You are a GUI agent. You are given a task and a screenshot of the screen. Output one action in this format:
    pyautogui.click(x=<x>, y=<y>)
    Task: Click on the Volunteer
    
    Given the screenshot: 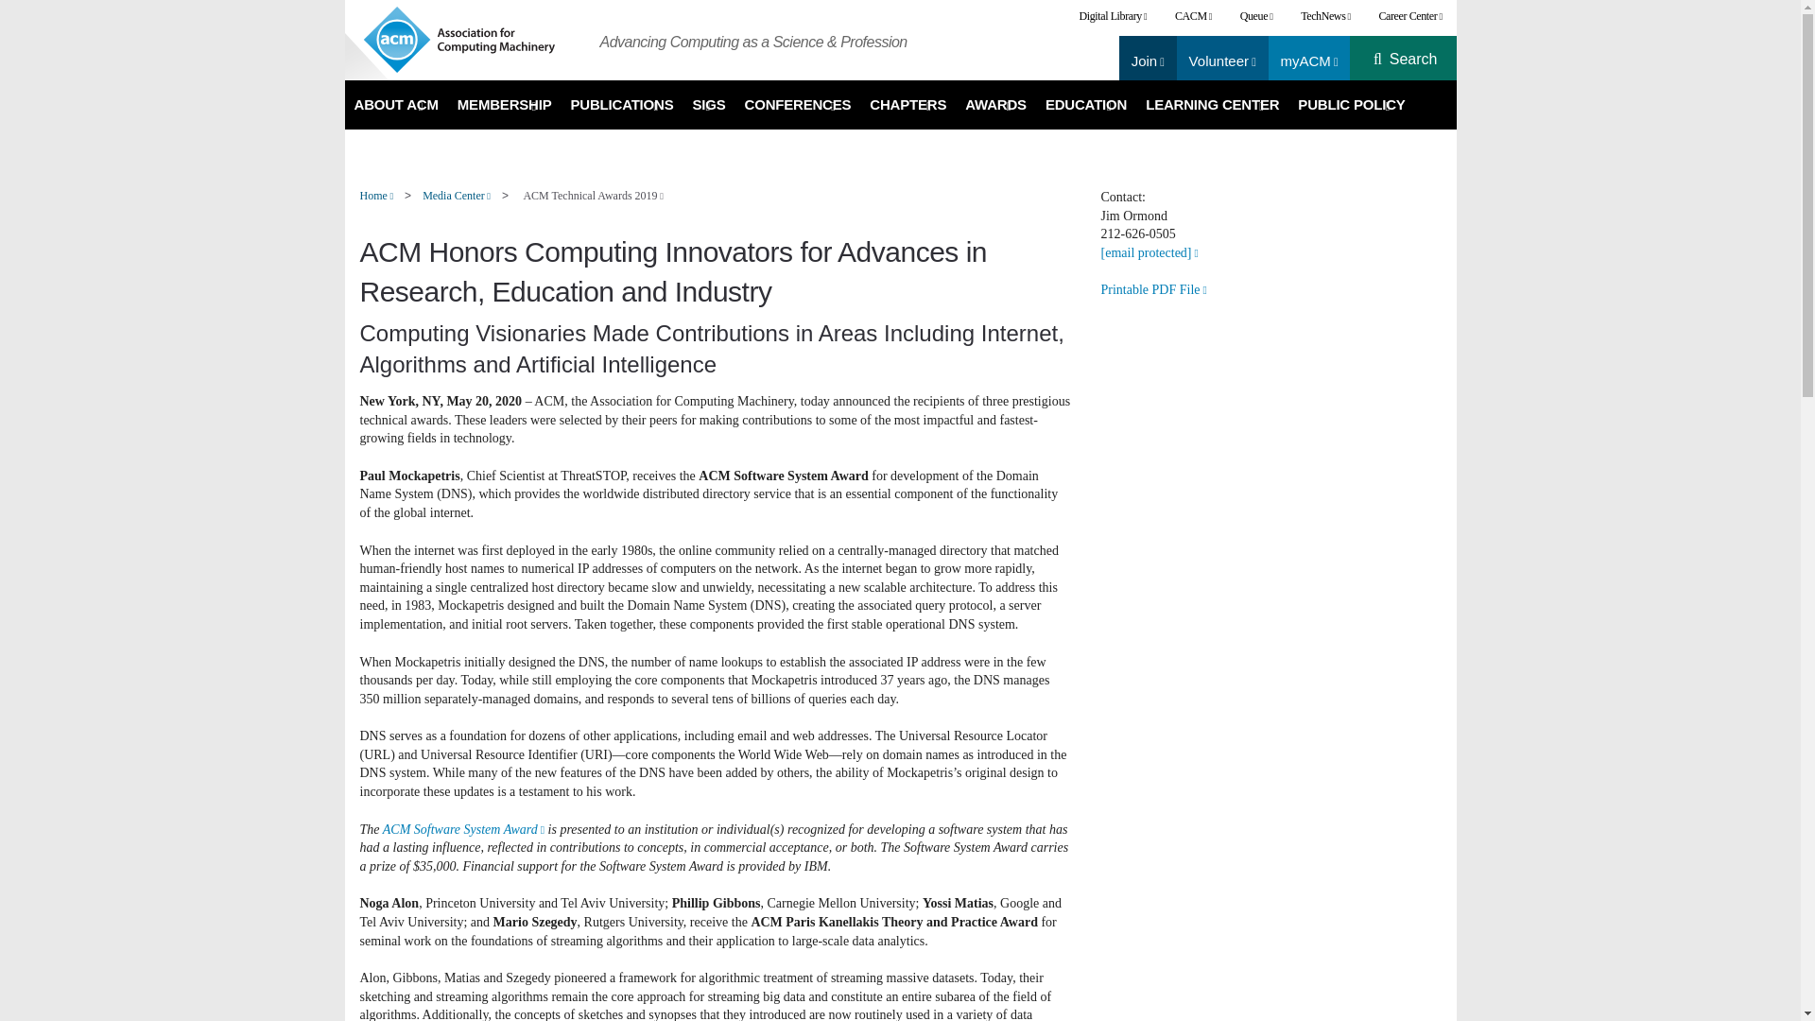 What is the action you would take?
    pyautogui.click(x=1221, y=61)
    